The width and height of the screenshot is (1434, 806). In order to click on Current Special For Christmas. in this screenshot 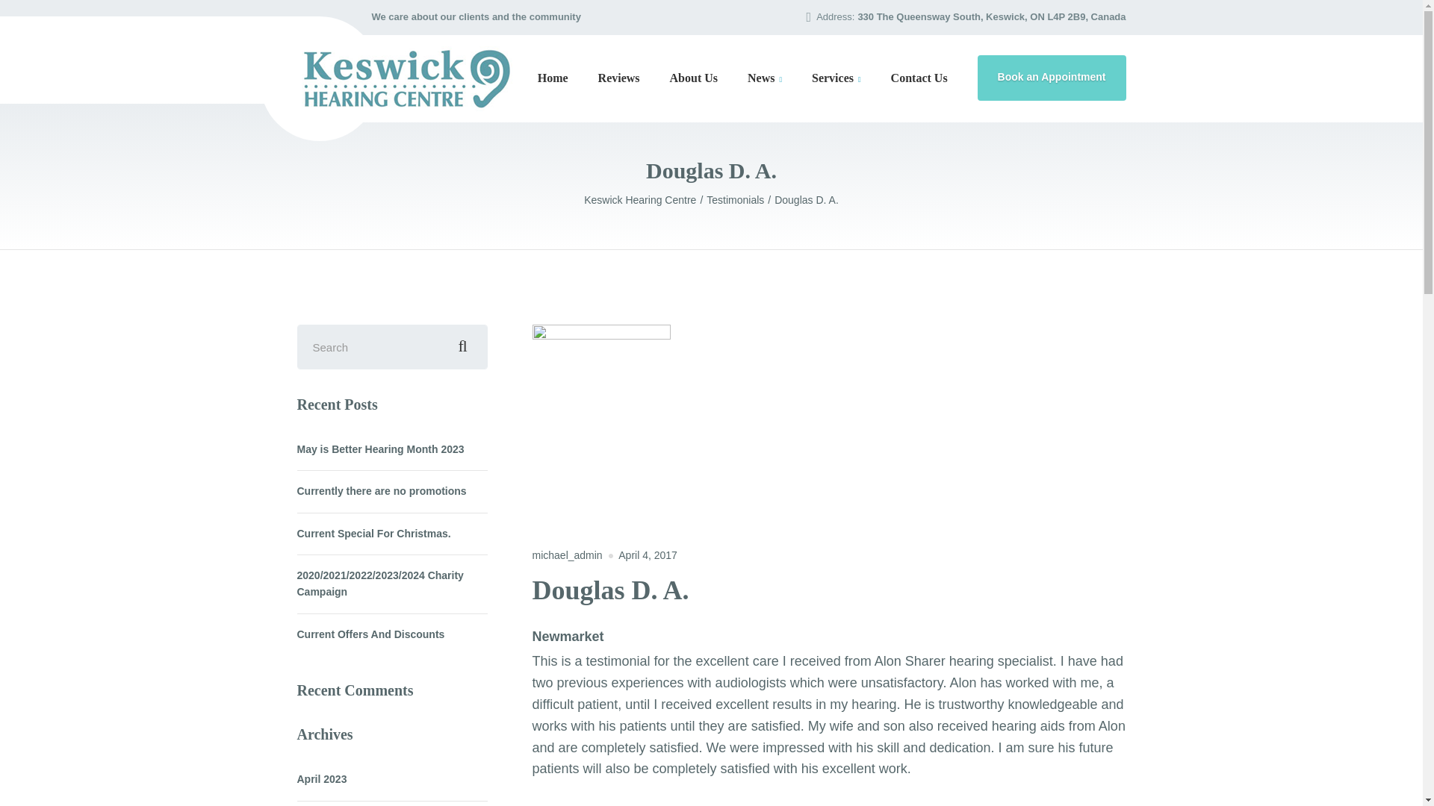, I will do `click(373, 533)`.